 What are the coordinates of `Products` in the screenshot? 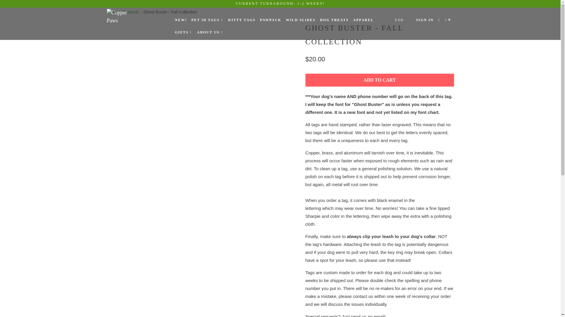 It's located at (130, 12).